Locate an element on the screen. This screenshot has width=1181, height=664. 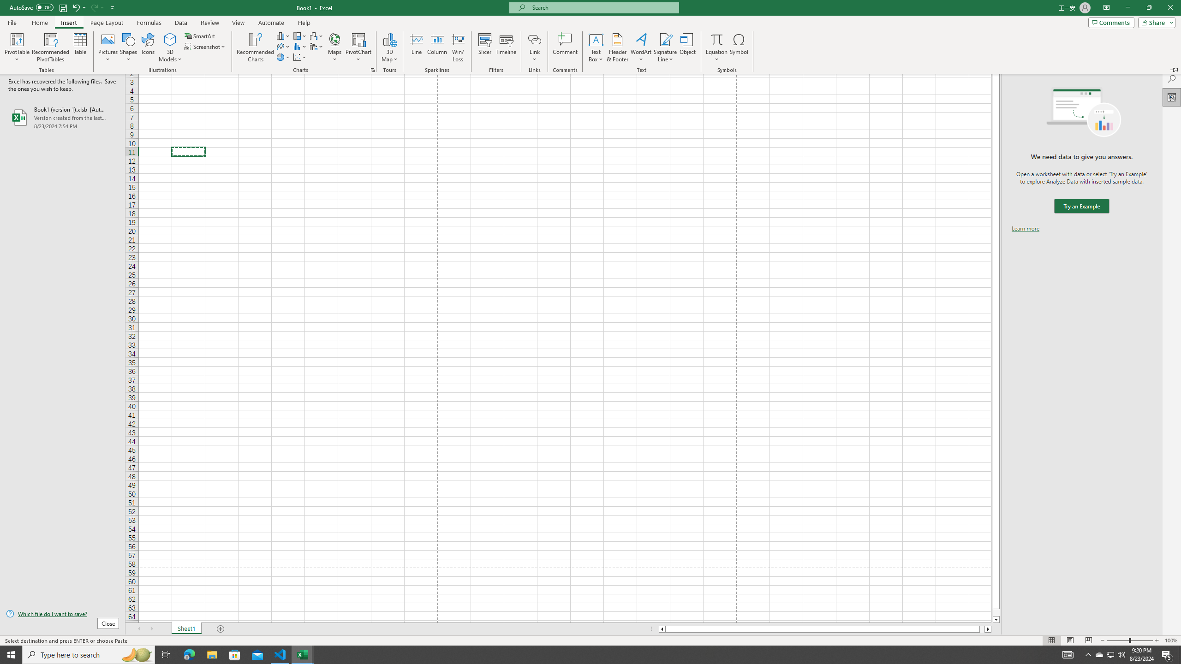
File Explorer is located at coordinates (212, 655).